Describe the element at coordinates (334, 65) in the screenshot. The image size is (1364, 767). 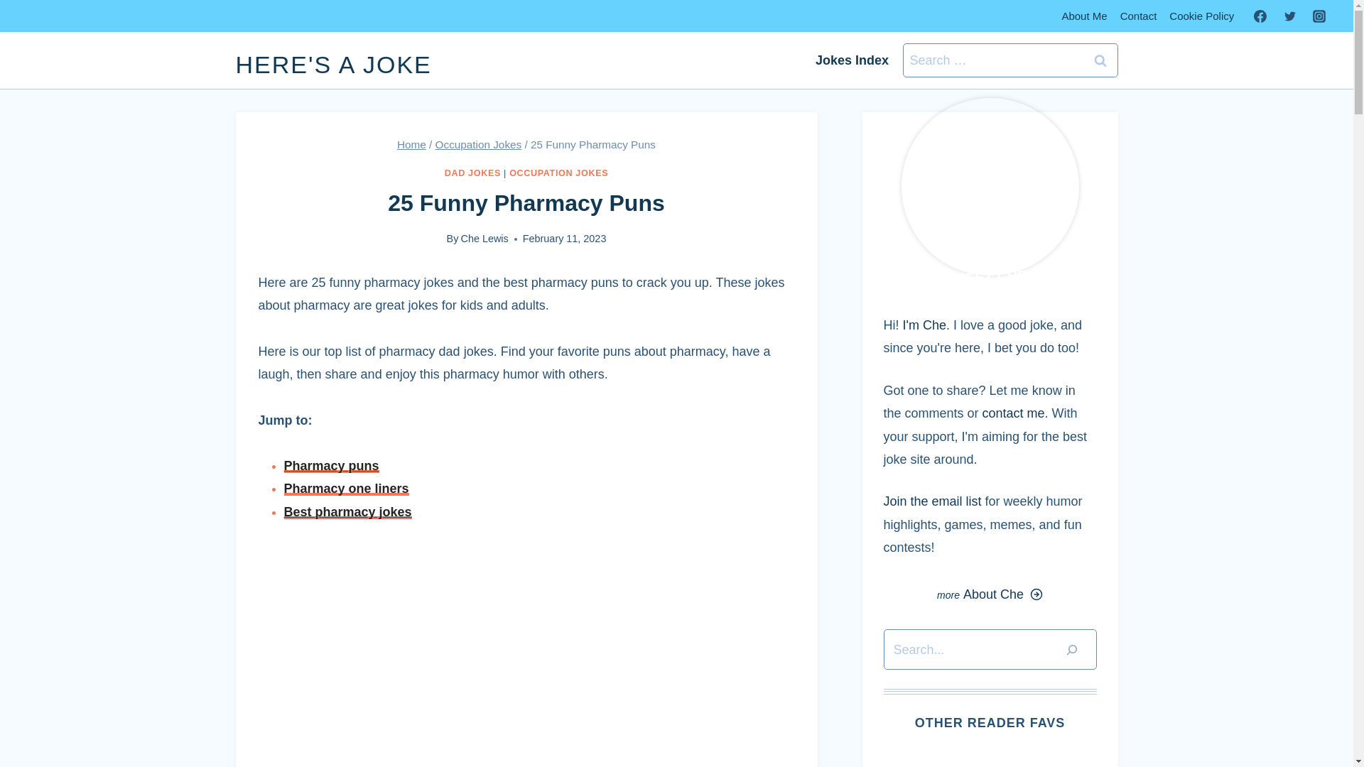
I see `HERE'S A JOKE` at that location.